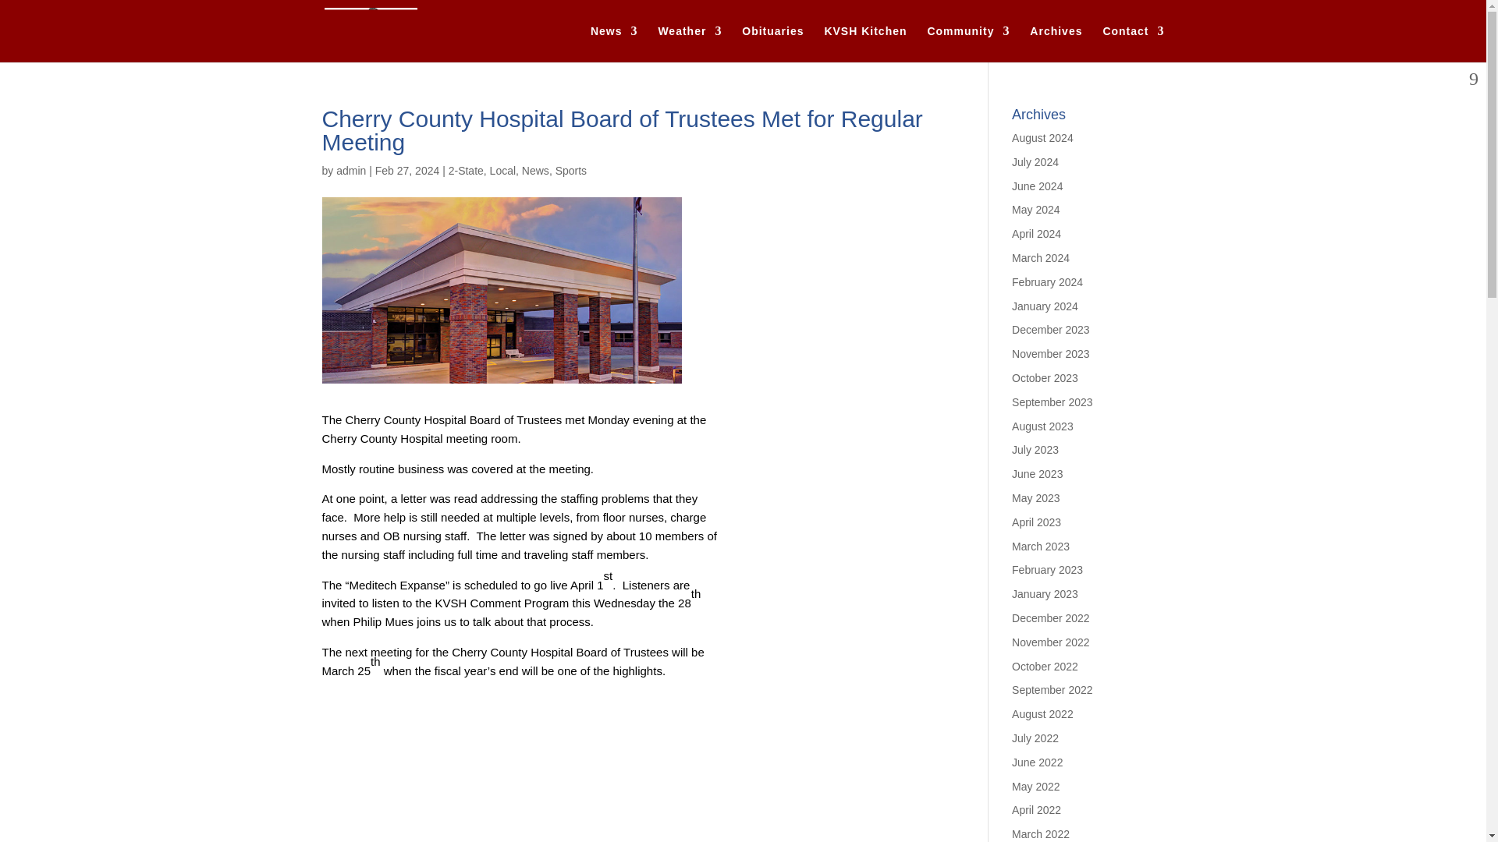  Describe the element at coordinates (690, 44) in the screenshot. I see `Weather` at that location.